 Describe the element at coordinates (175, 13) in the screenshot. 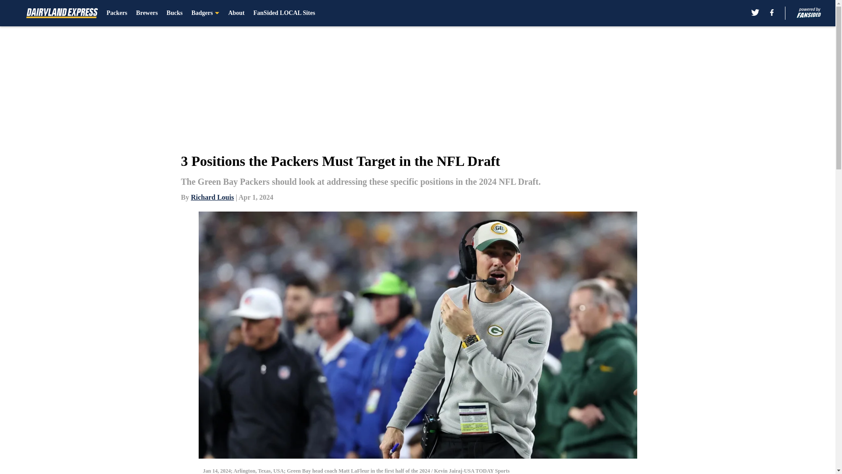

I see `Bucks` at that location.